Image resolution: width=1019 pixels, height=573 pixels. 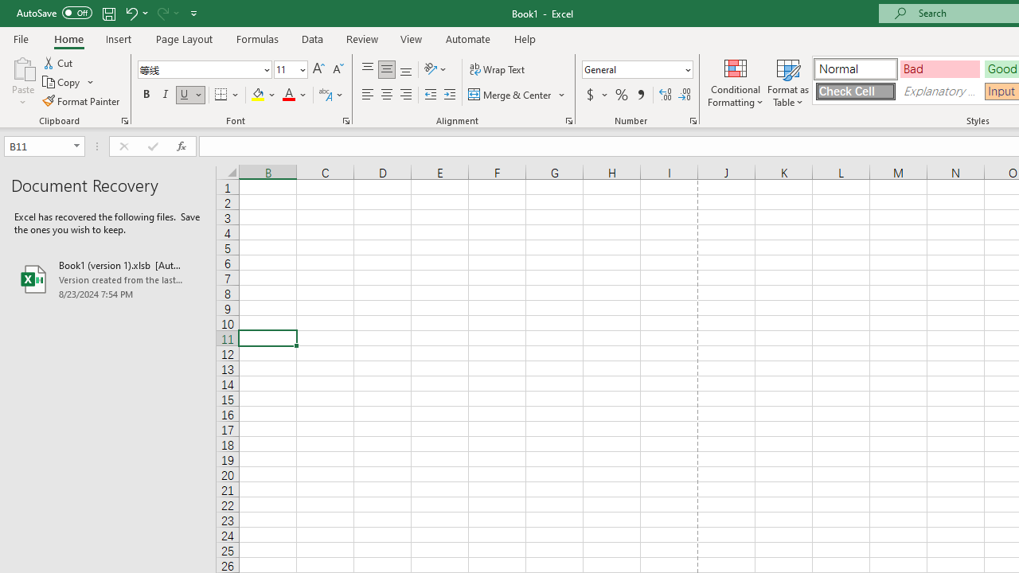 I want to click on Bottom Align, so click(x=406, y=70).